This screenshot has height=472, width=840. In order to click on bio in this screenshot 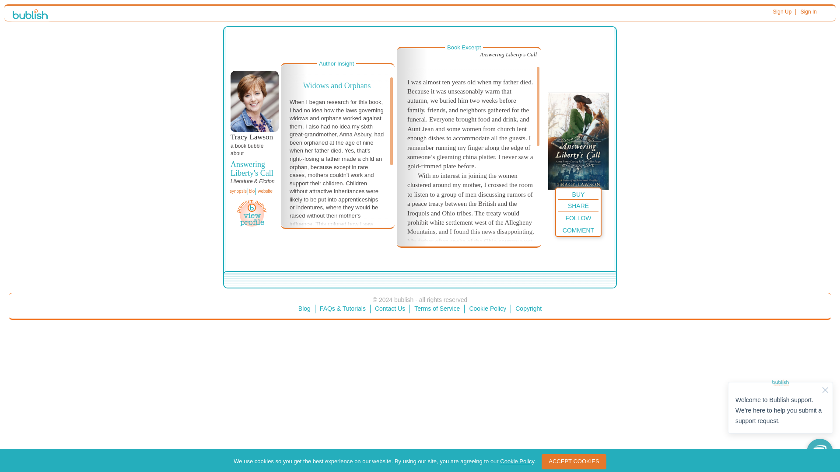, I will do `click(251, 191)`.